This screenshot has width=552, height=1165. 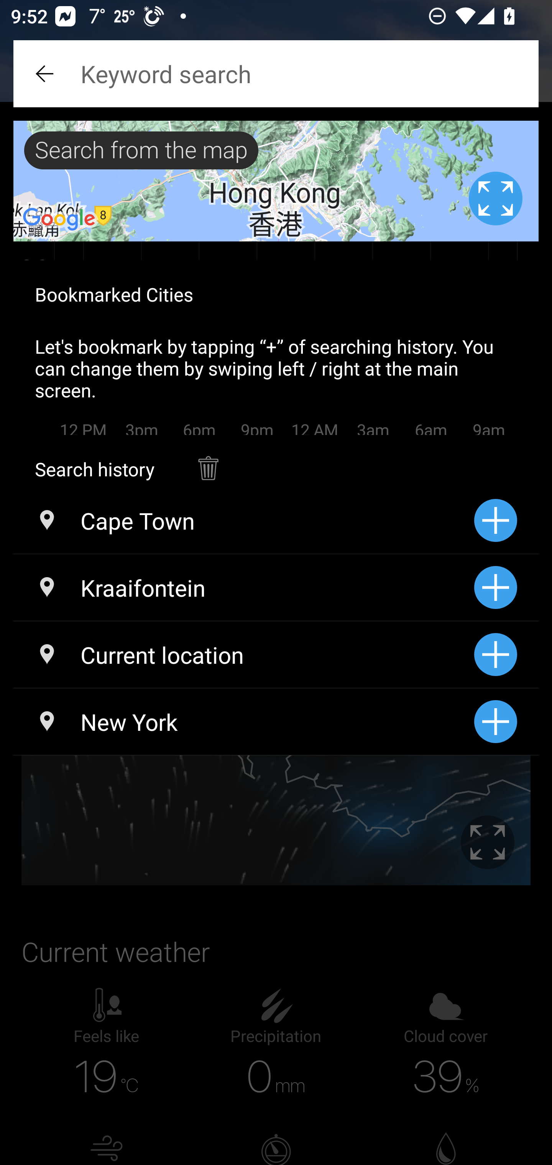 I want to click on , so click(x=46, y=74).